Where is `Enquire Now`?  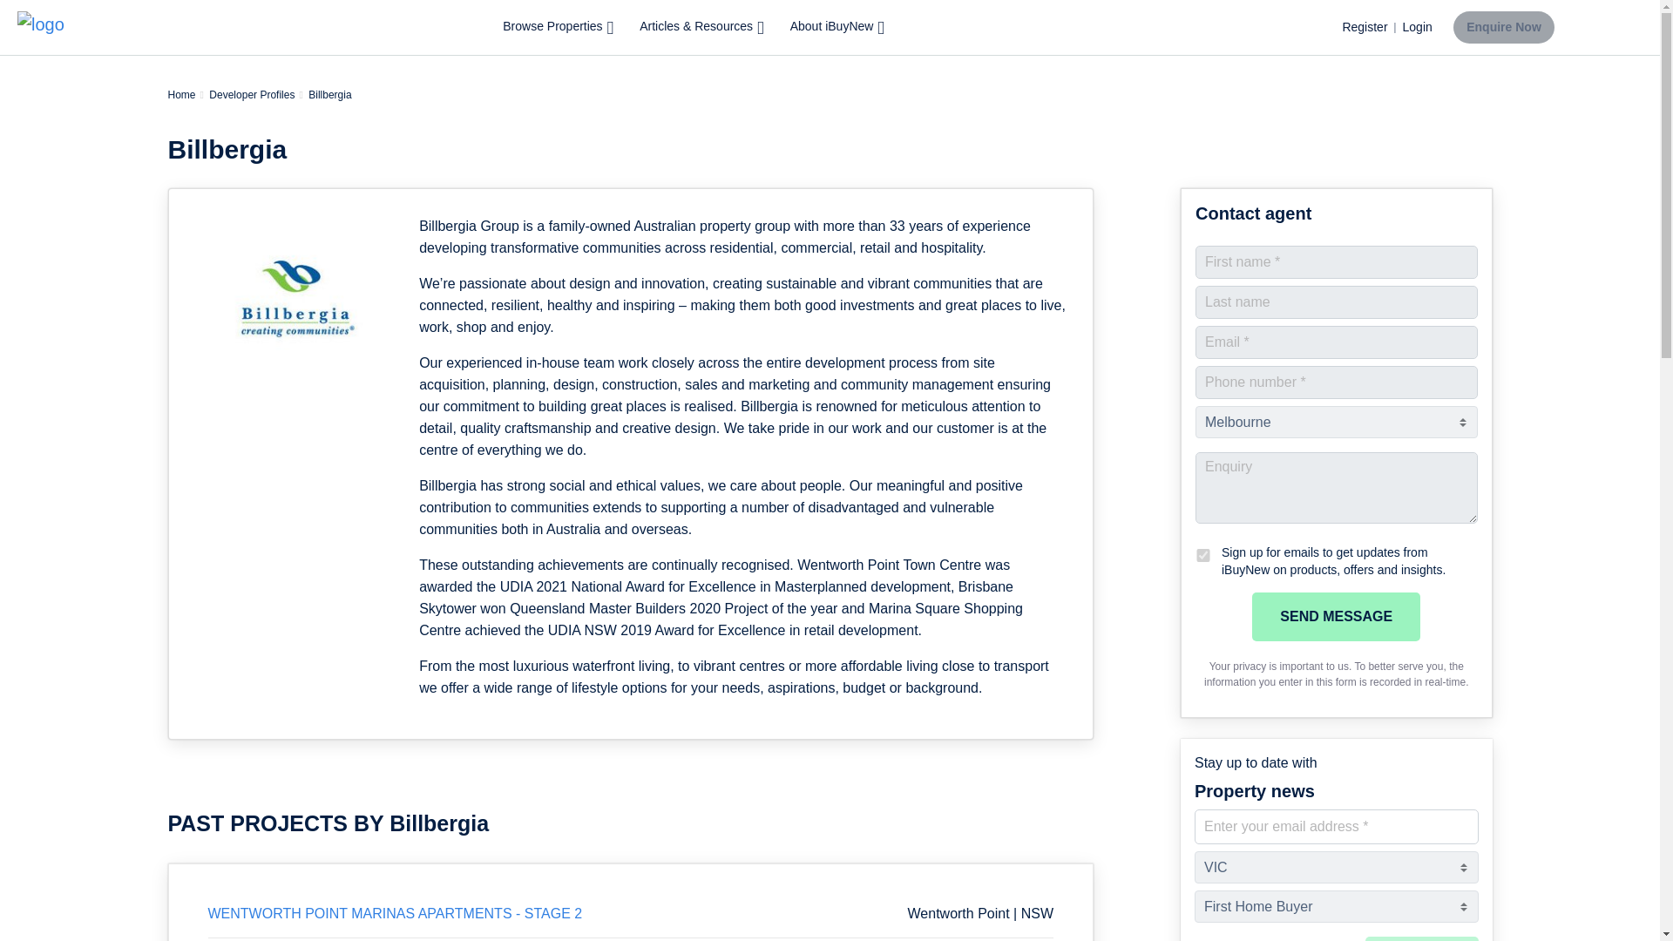 Enquire Now is located at coordinates (1504, 26).